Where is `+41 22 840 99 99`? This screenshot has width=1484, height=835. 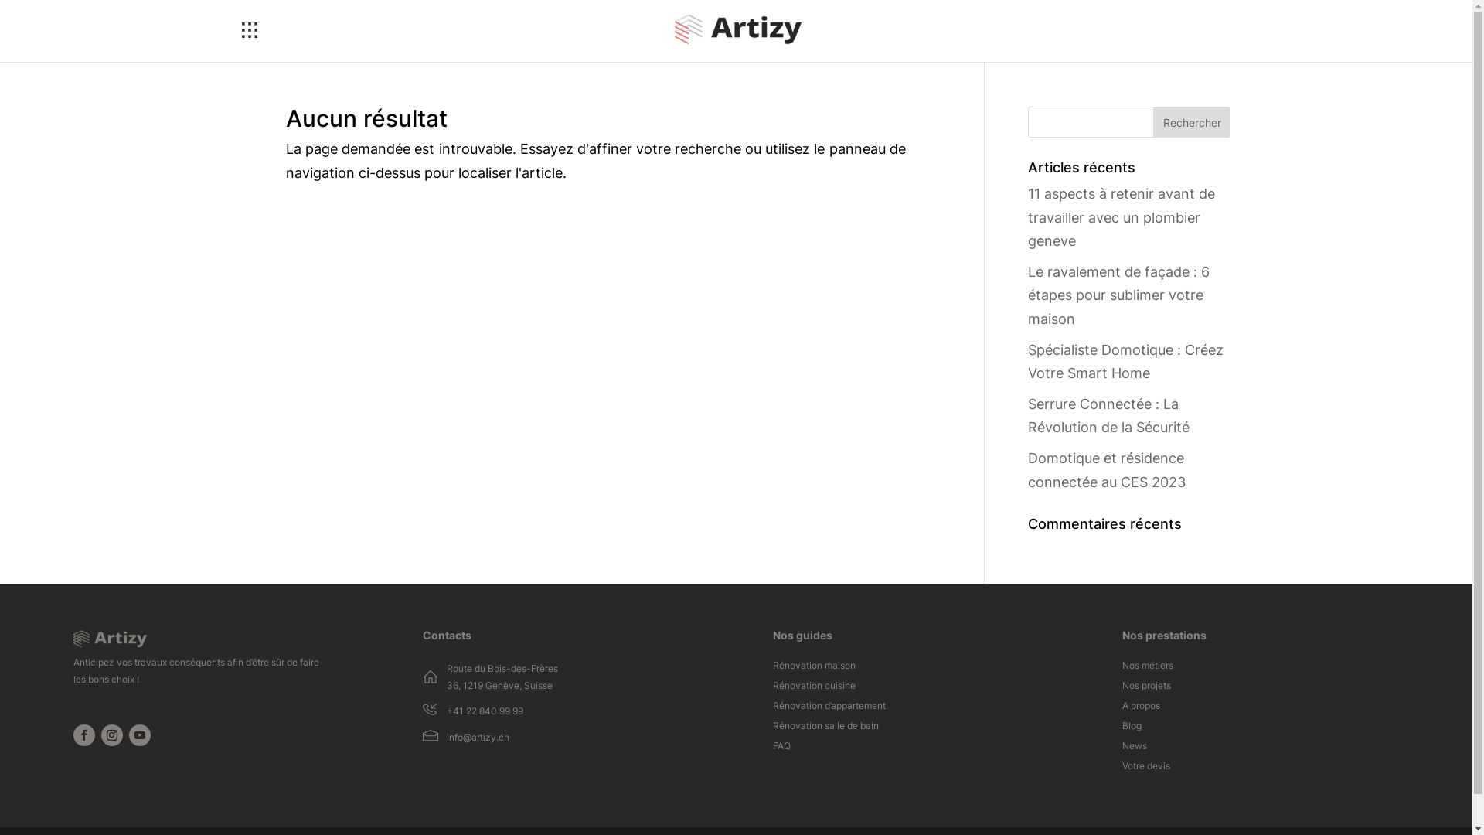
+41 22 840 99 99 is located at coordinates (485, 711).